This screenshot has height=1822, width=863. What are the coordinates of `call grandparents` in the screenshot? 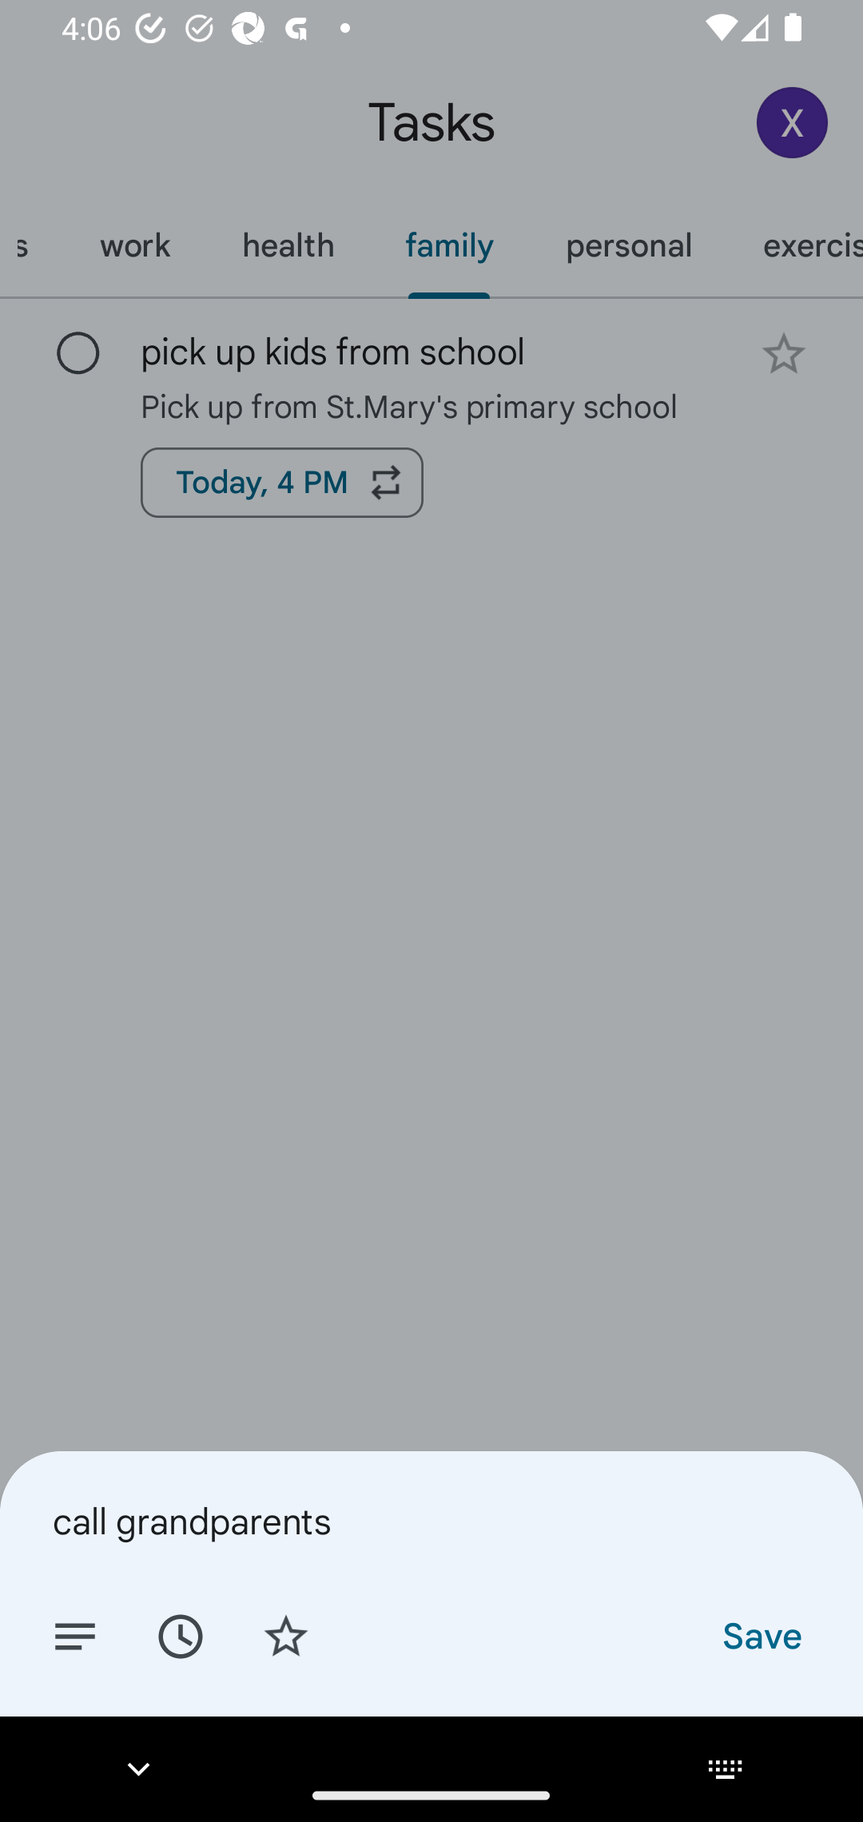 It's located at (431, 1521).